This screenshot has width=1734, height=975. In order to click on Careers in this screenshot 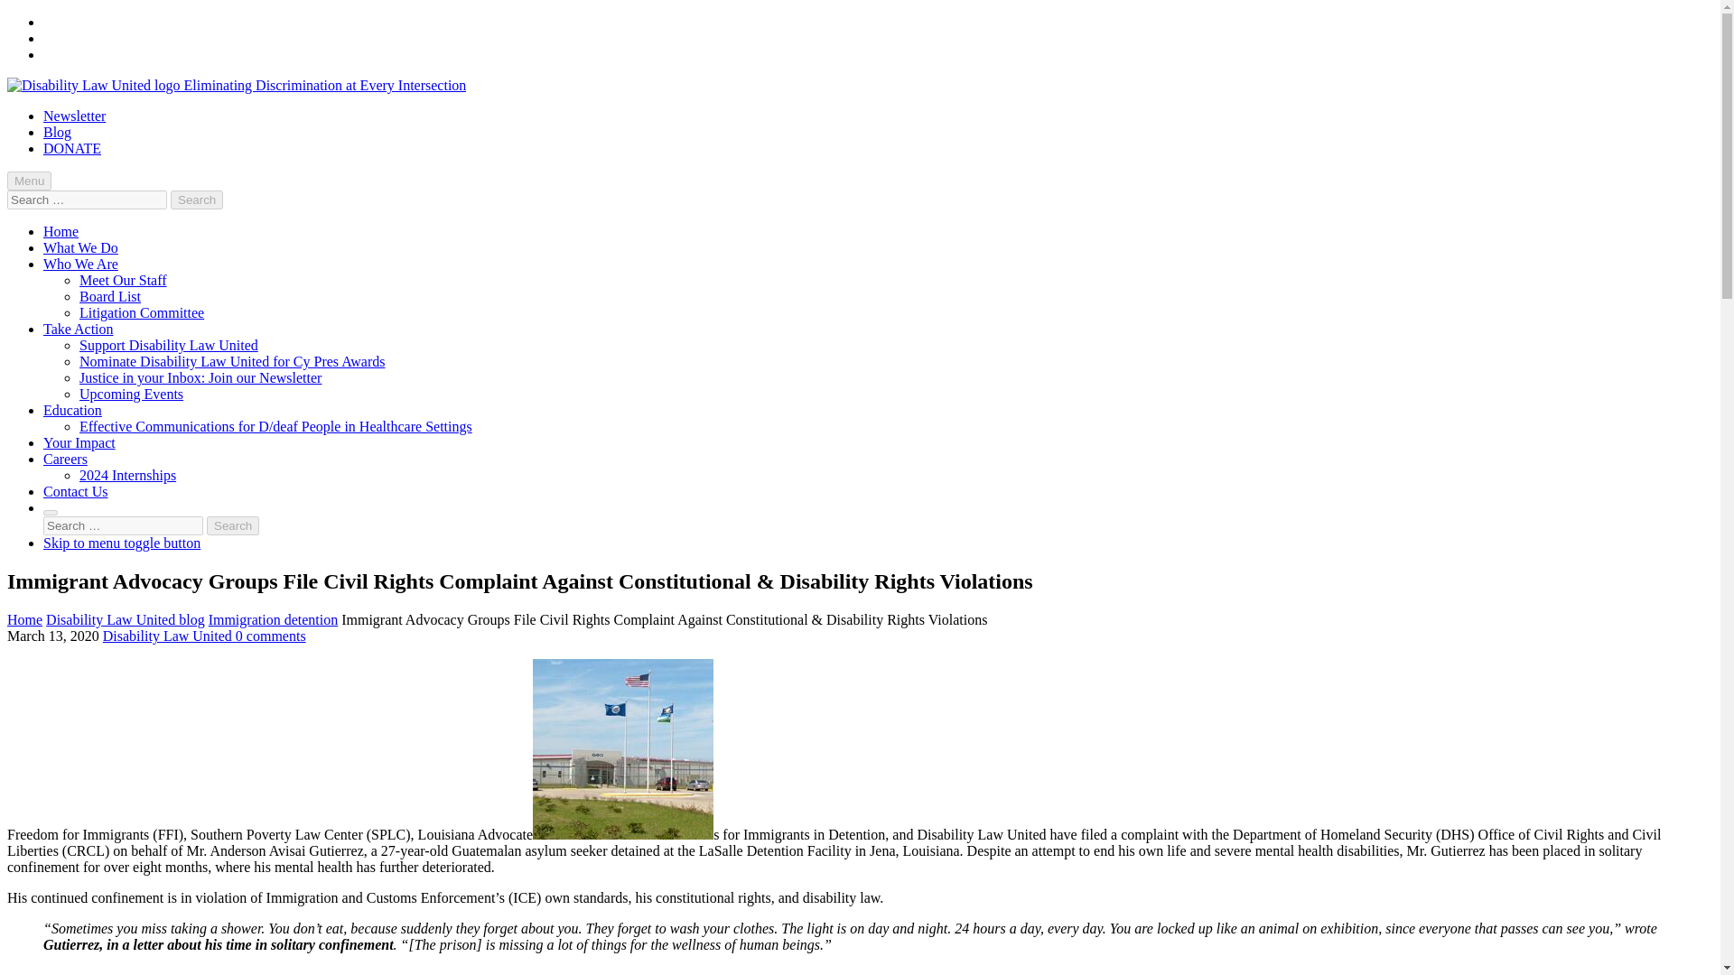, I will do `click(65, 459)`.